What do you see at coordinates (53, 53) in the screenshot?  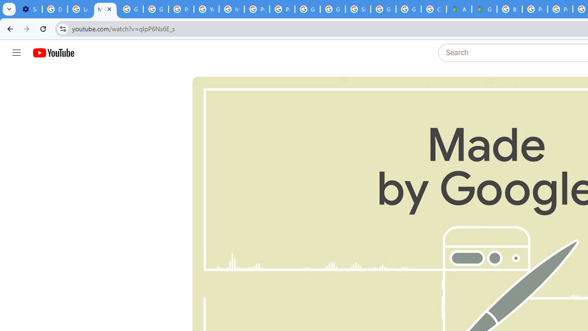 I see `YouTube Home` at bounding box center [53, 53].